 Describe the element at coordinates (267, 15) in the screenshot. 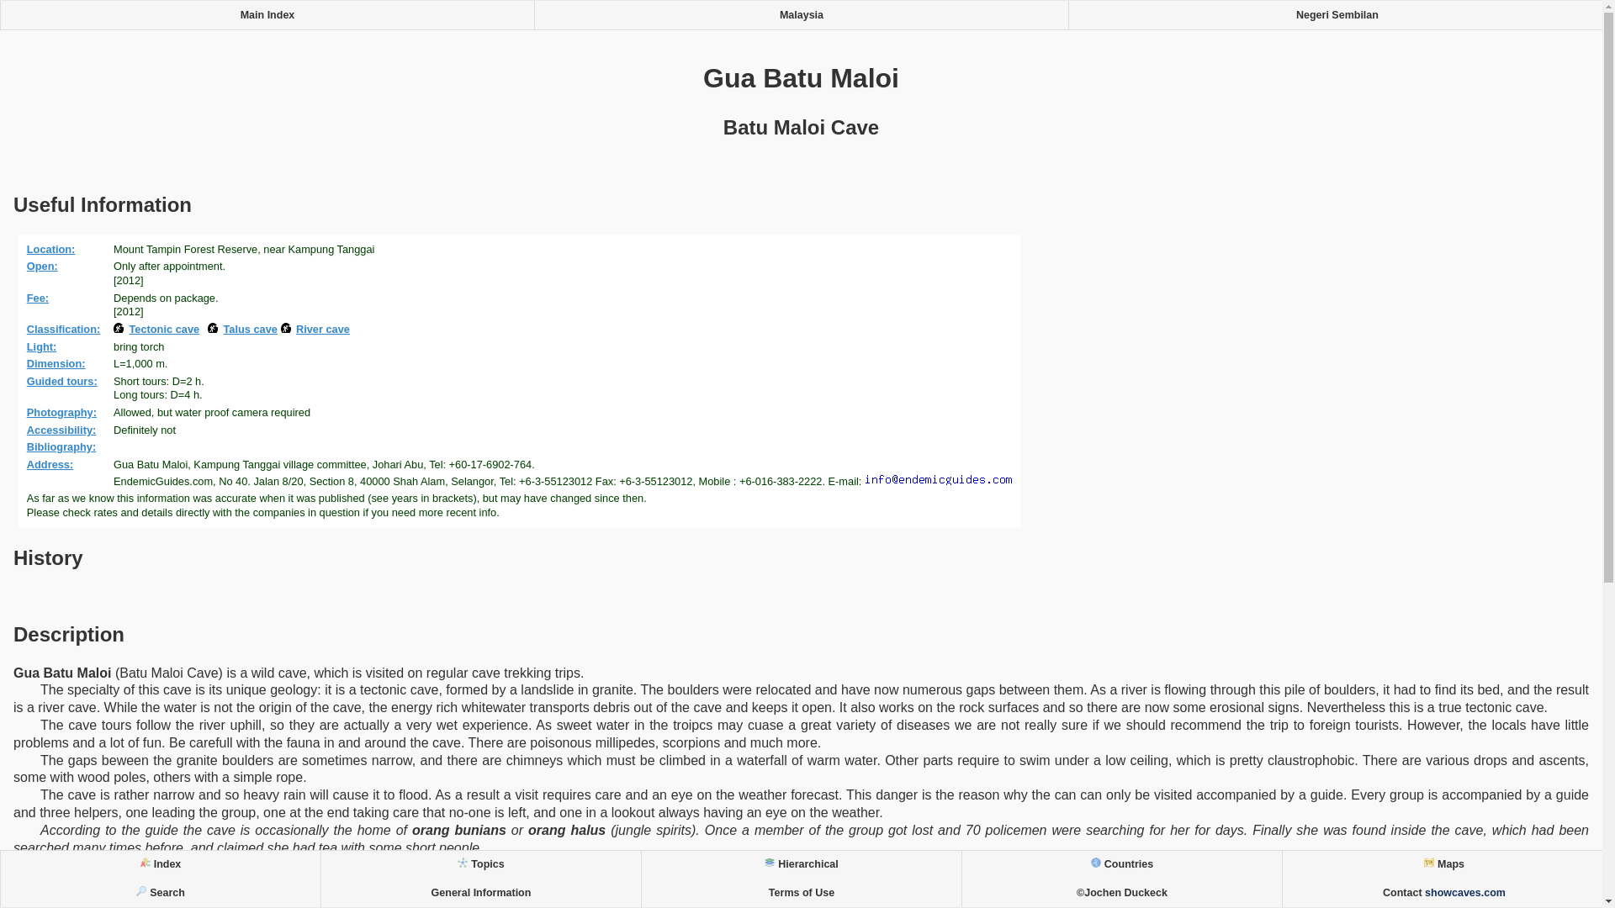

I see `Main Index` at that location.